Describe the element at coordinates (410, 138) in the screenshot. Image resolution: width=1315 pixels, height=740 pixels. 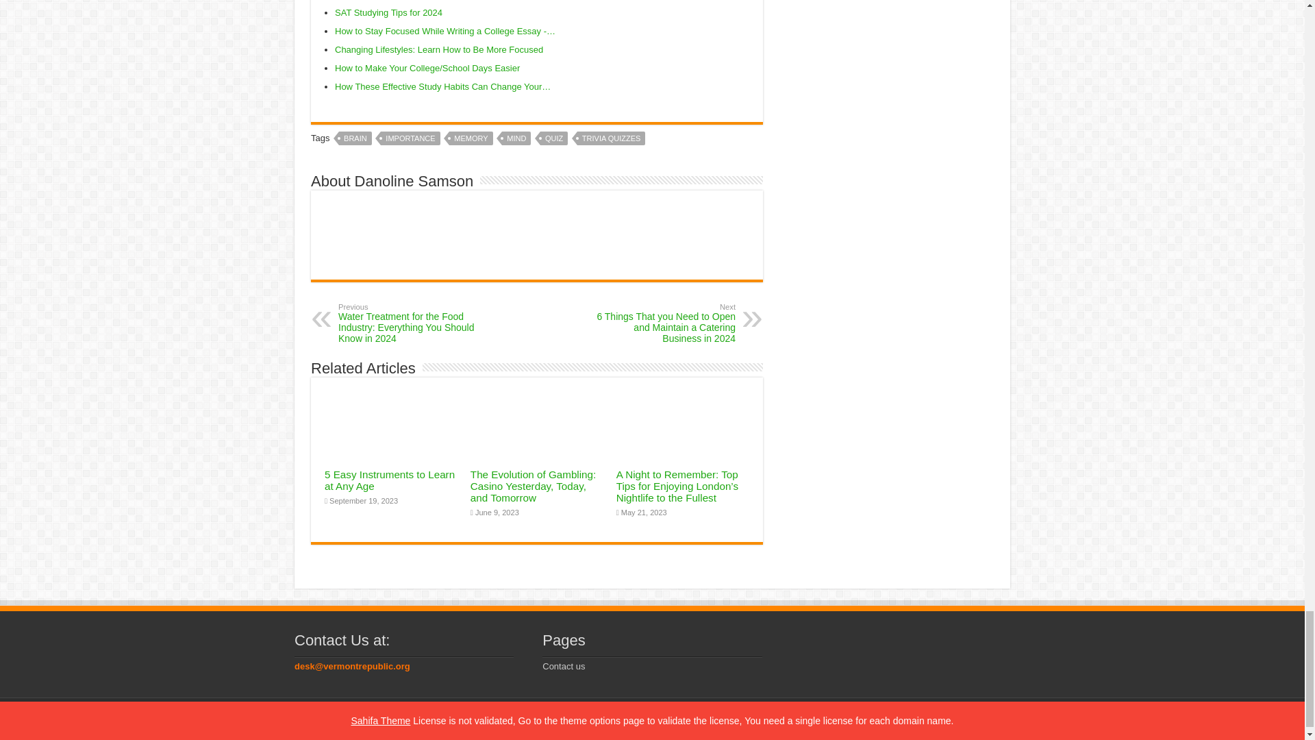
I see `IMPORTANCE` at that location.